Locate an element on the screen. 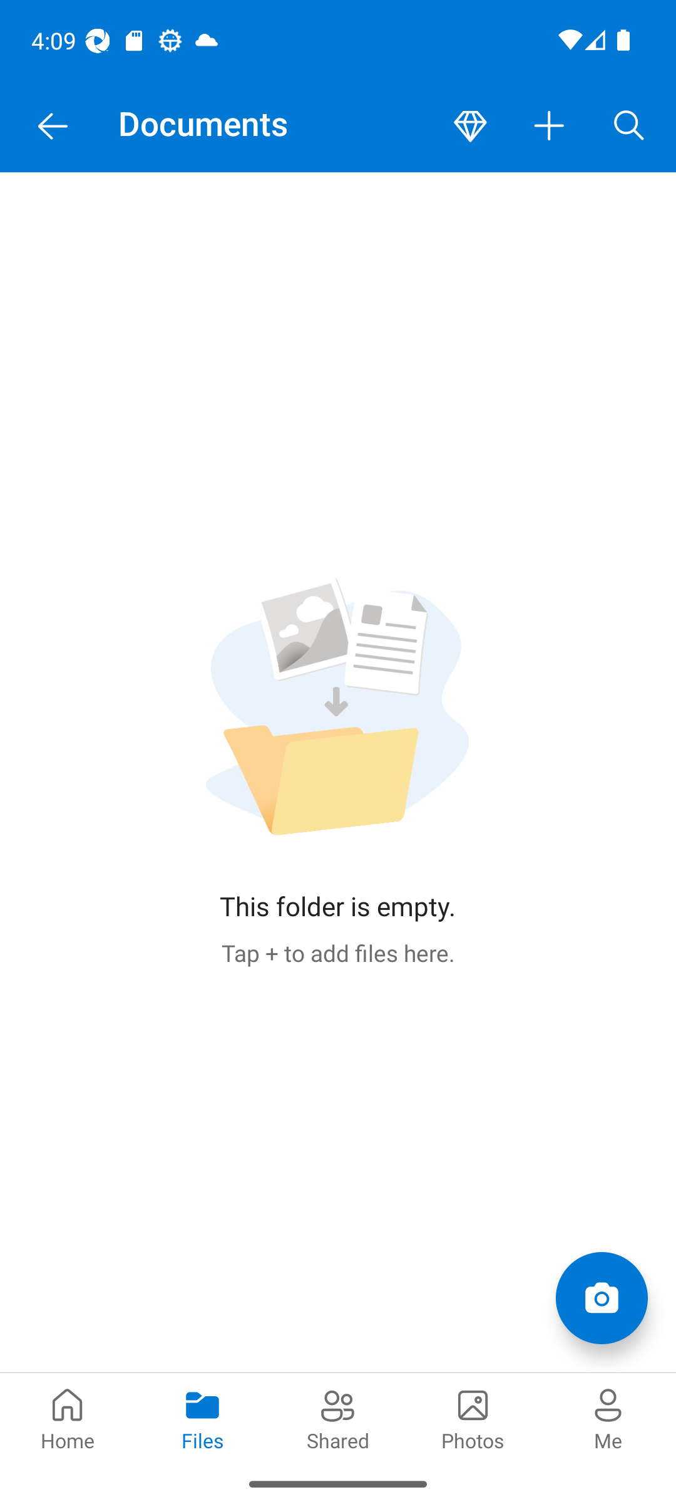 The width and height of the screenshot is (676, 1504). Search button is located at coordinates (629, 127).